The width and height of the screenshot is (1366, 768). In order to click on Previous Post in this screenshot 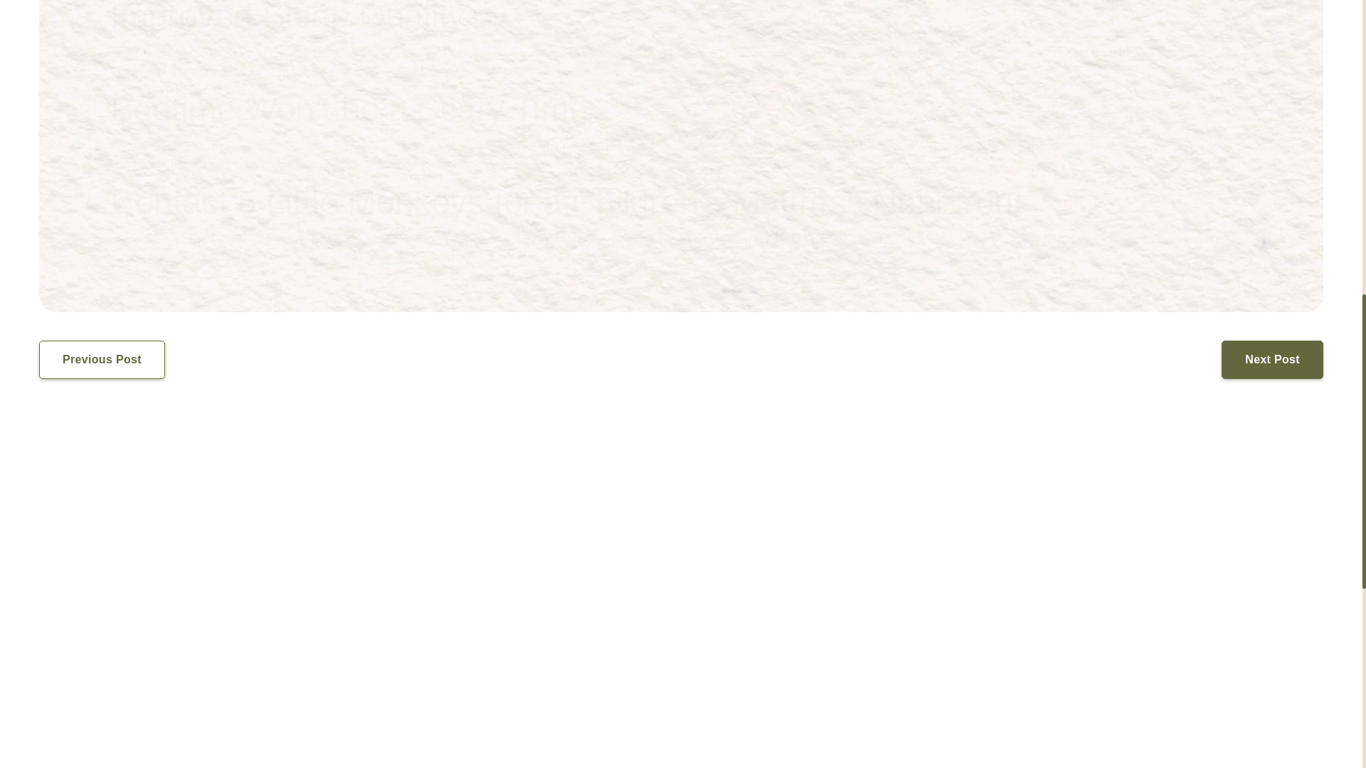, I will do `click(102, 360)`.